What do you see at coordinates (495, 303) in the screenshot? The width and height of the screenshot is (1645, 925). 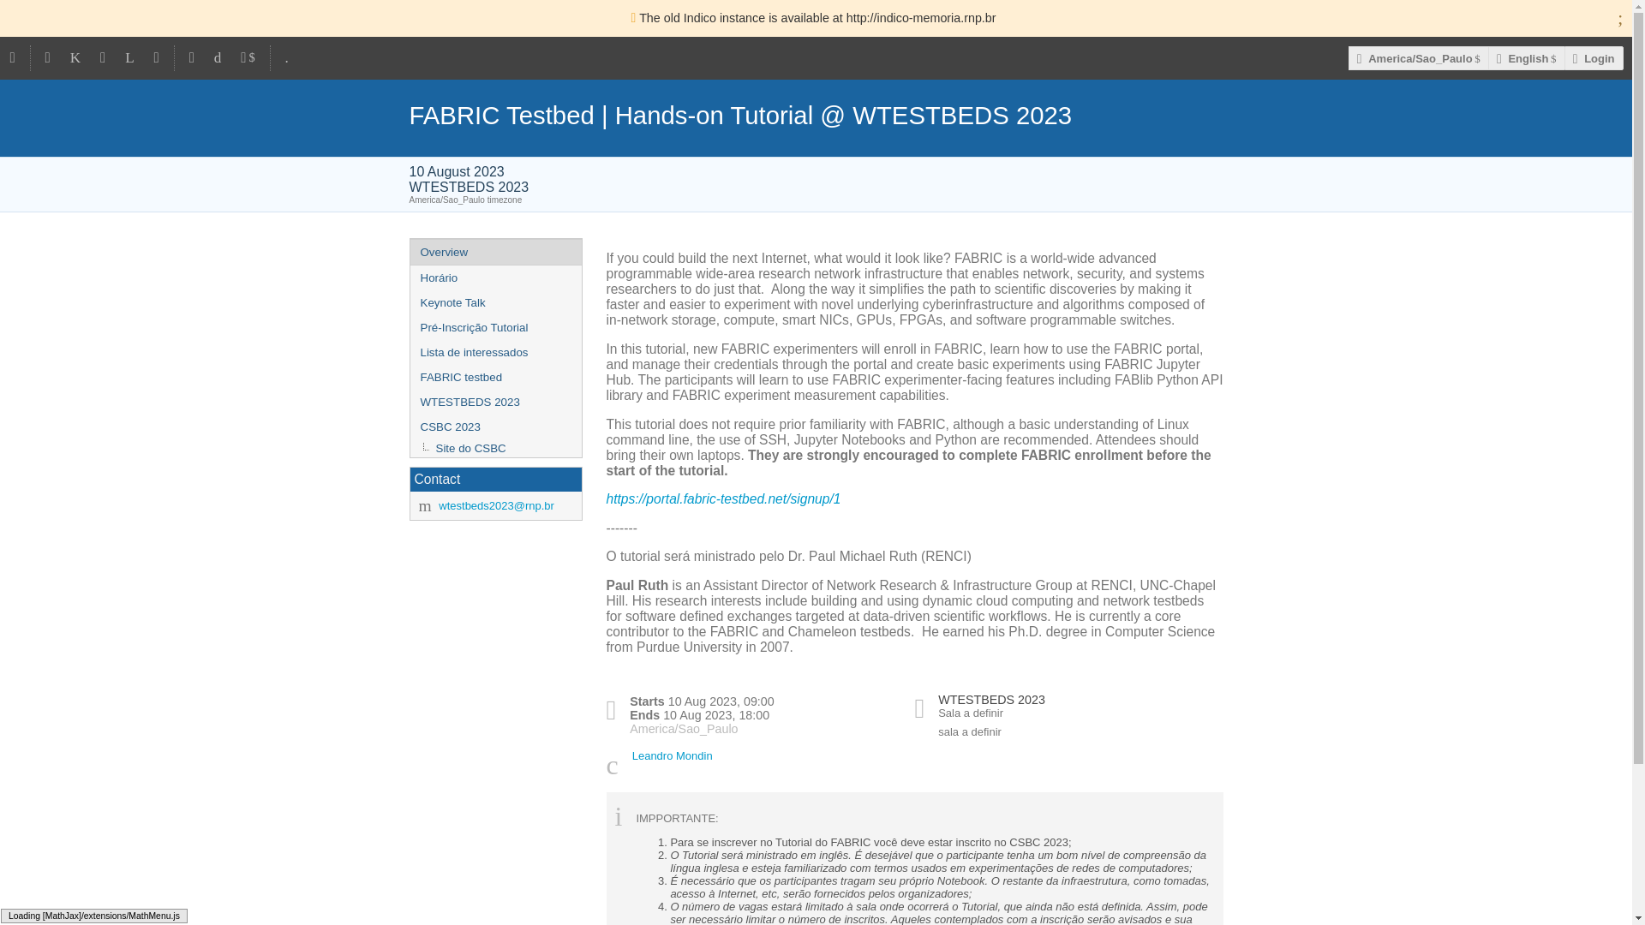 I see `Keynote Talk` at bounding box center [495, 303].